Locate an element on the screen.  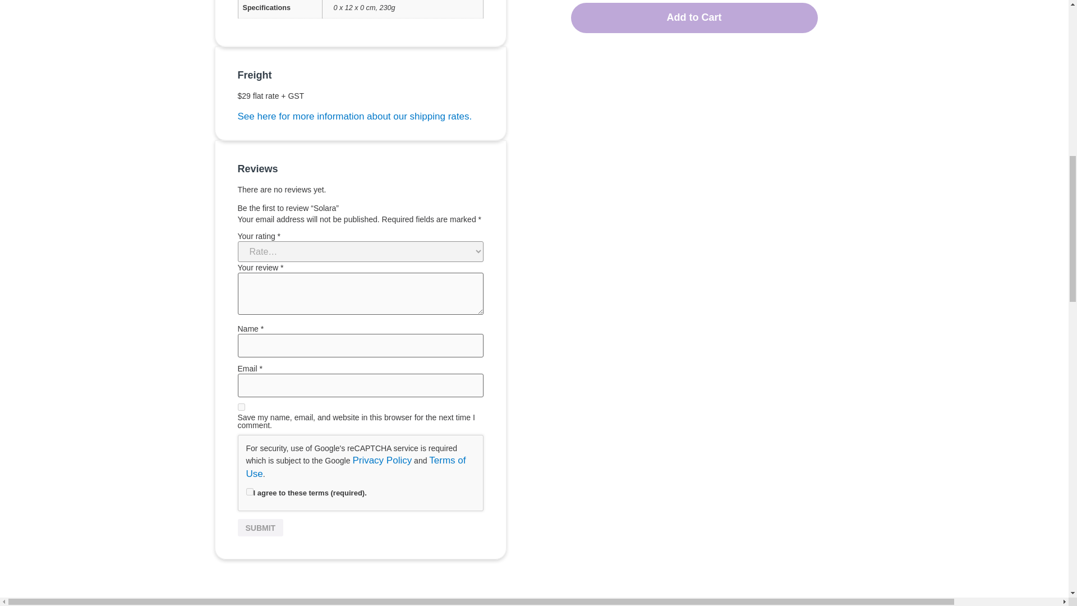
on is located at coordinates (249, 492).